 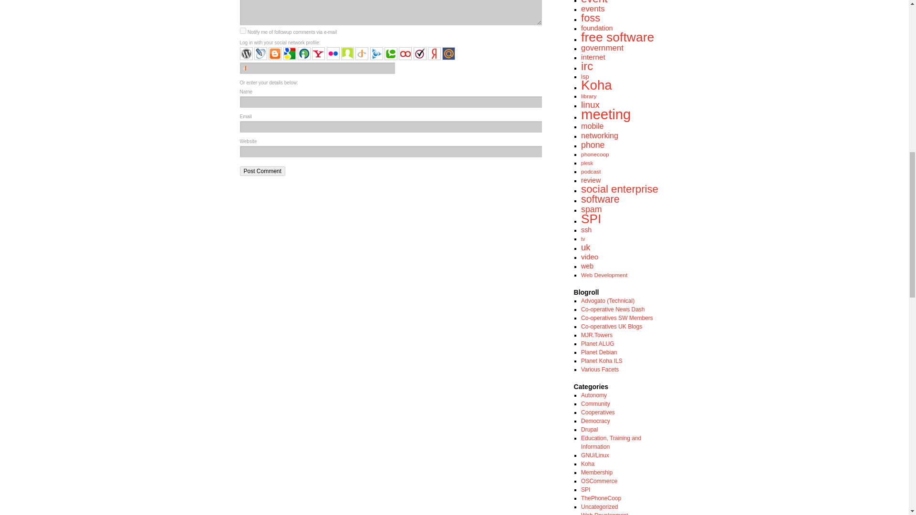 What do you see at coordinates (242, 31) in the screenshot?
I see `subscribe` at bounding box center [242, 31].